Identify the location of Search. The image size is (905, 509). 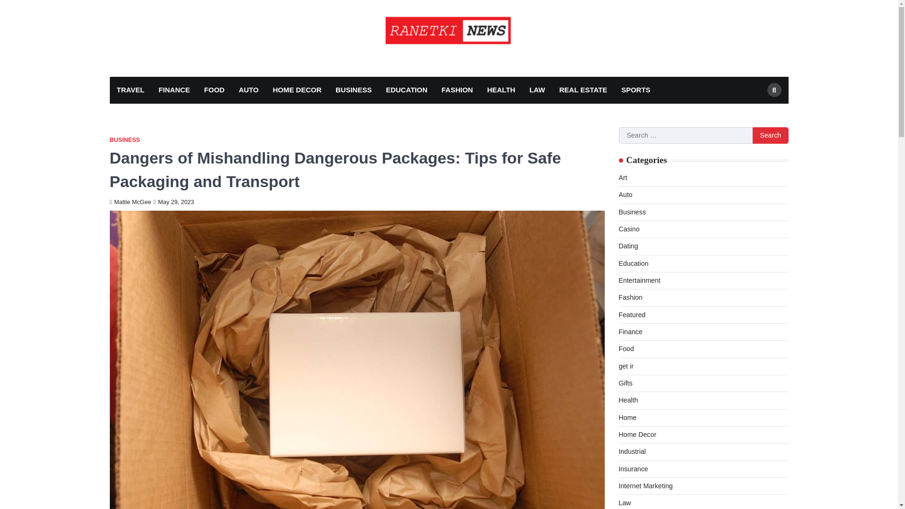
(757, 112).